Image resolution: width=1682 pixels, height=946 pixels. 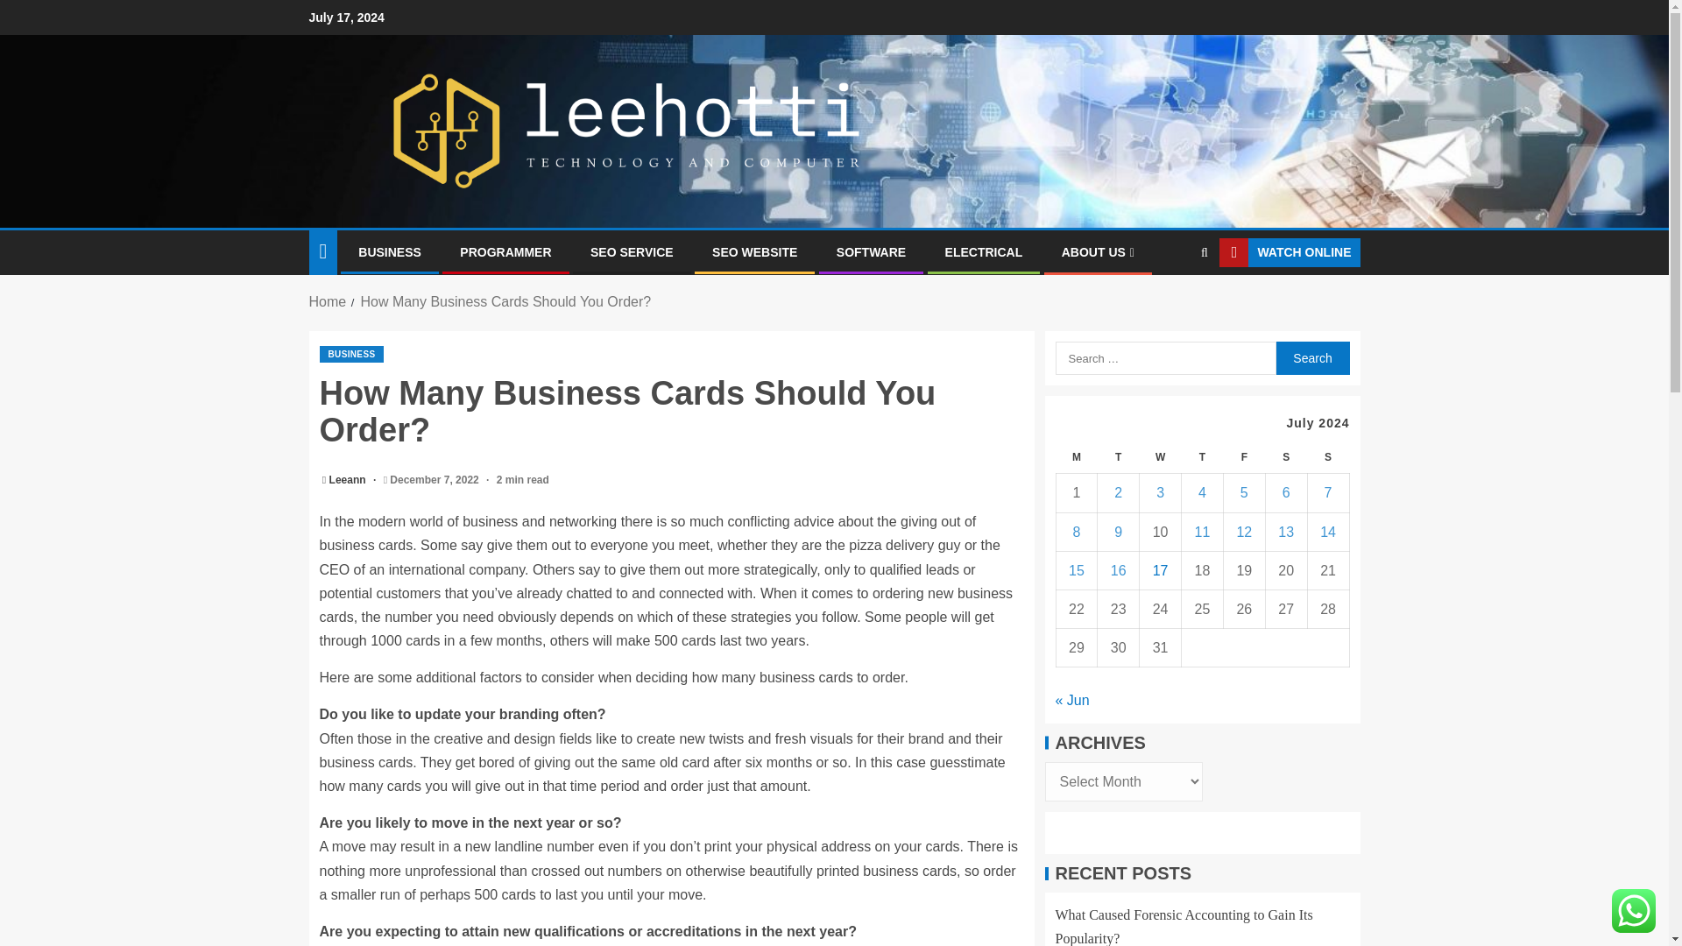 What do you see at coordinates (1170, 307) in the screenshot?
I see `Search` at bounding box center [1170, 307].